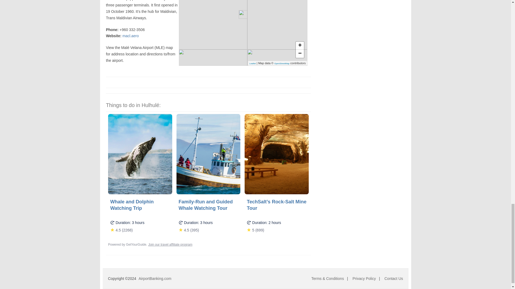 This screenshot has height=289, width=515. What do you see at coordinates (253, 63) in the screenshot?
I see `A JS library for interactive maps` at bounding box center [253, 63].